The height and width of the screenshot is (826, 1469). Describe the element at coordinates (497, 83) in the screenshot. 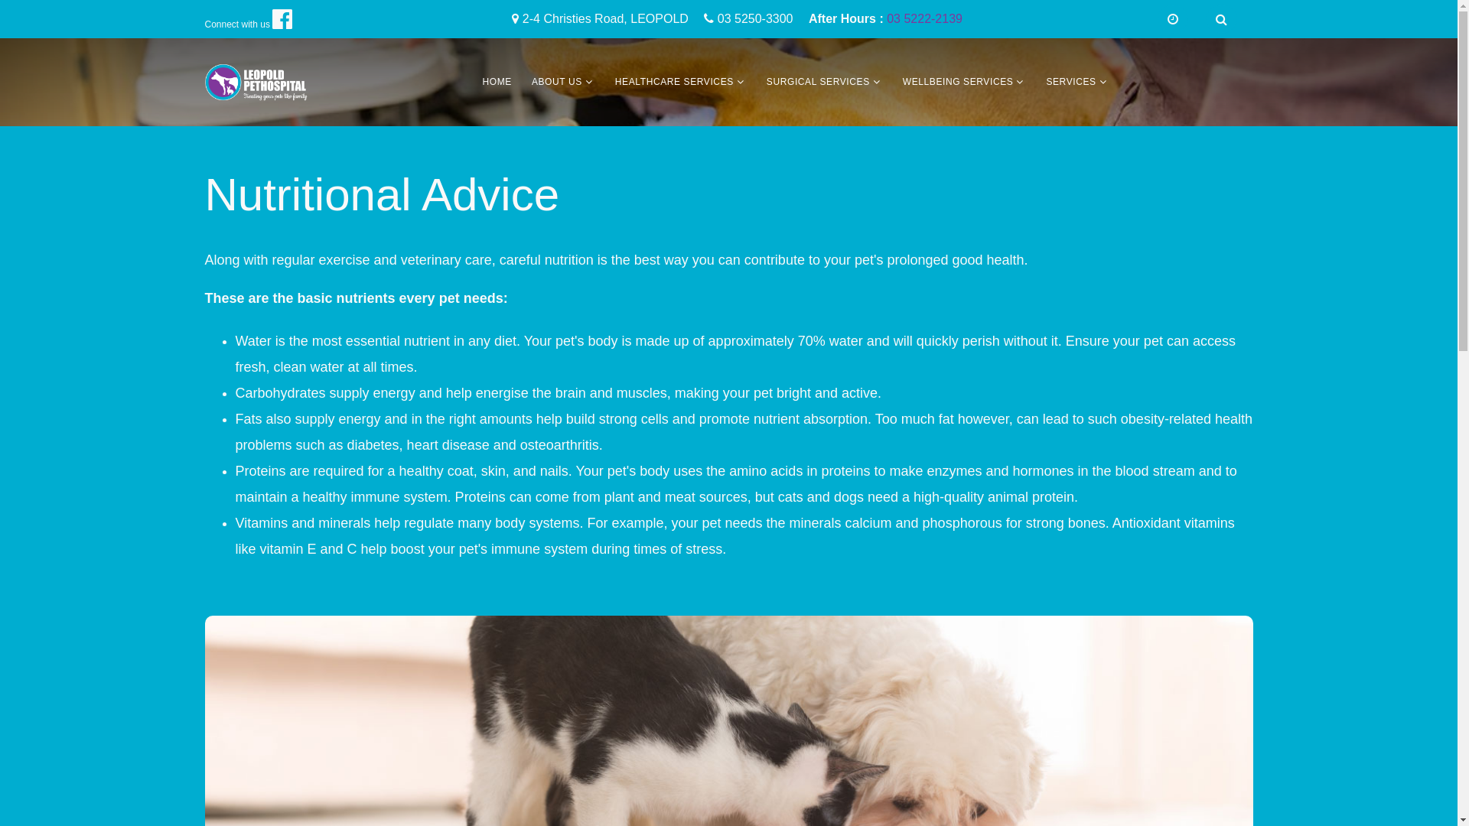

I see `HOME` at that location.